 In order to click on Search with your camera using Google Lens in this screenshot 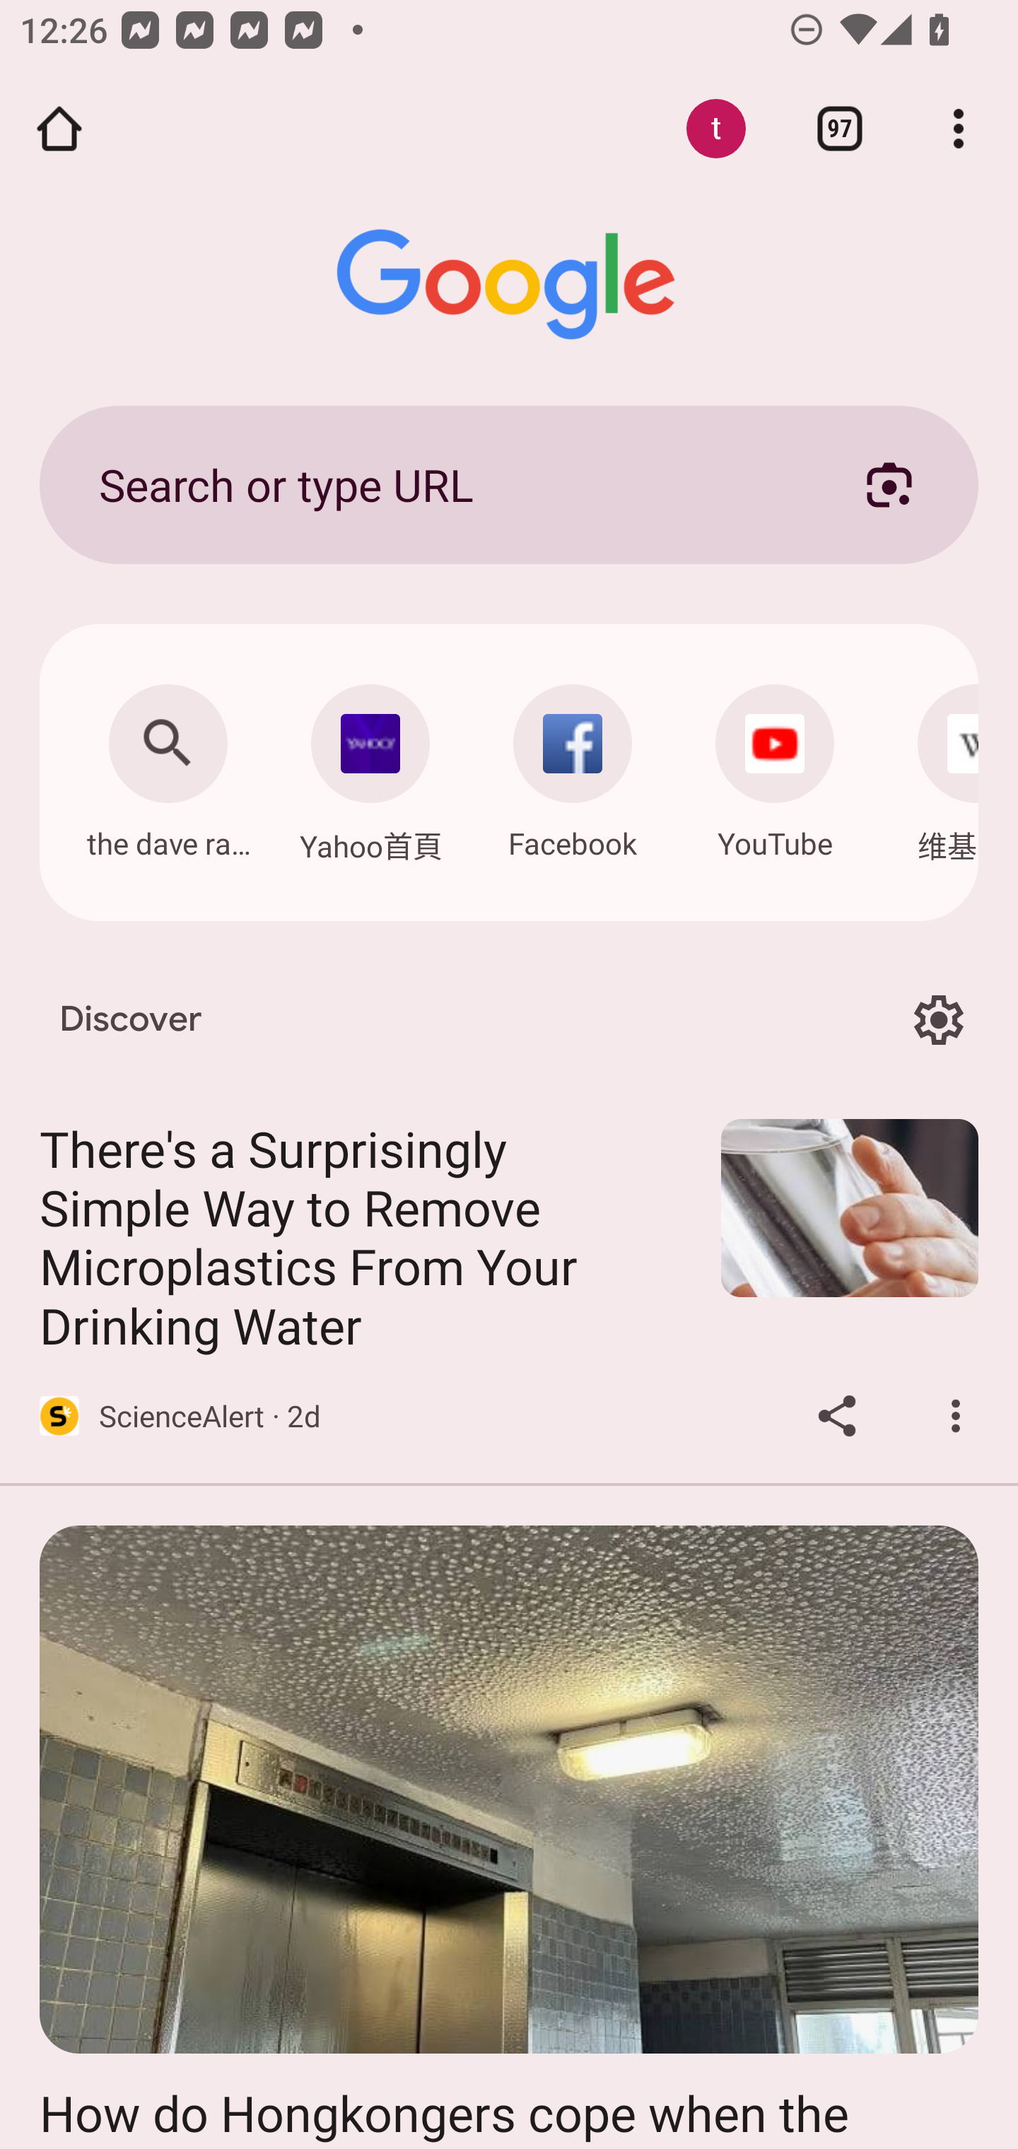, I will do `click(889, 484)`.